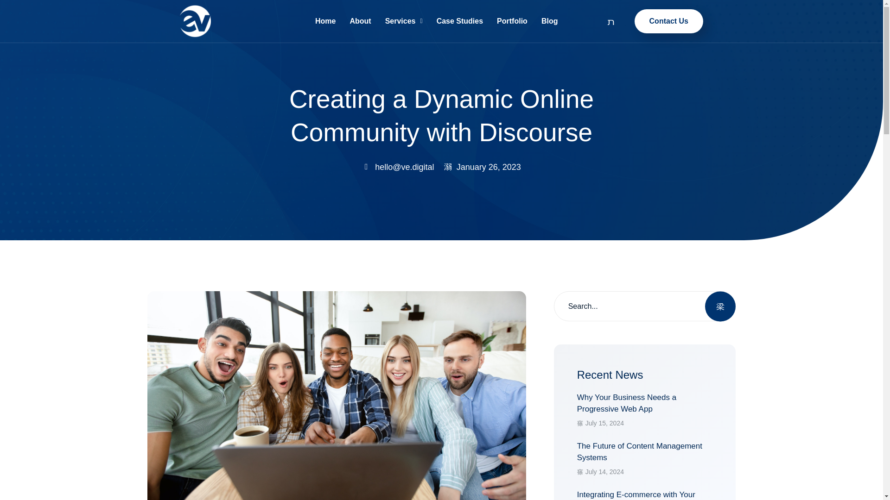 Image resolution: width=890 pixels, height=500 pixels. Describe the element at coordinates (550, 21) in the screenshot. I see `Portfolio` at that location.